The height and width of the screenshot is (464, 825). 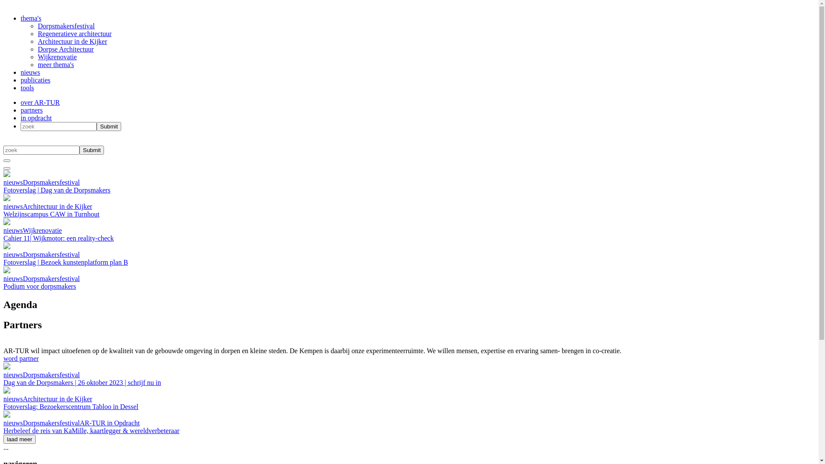 What do you see at coordinates (72, 41) in the screenshot?
I see `Architectuur in de Kijker` at bounding box center [72, 41].